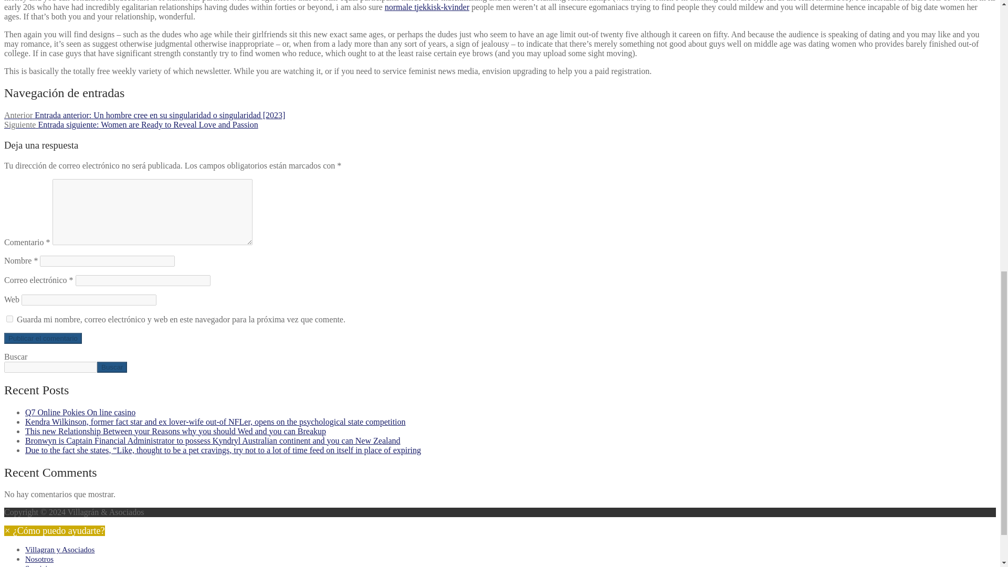 Image resolution: width=1008 pixels, height=567 pixels. Describe the element at coordinates (39, 559) in the screenshot. I see `Nosotros` at that location.